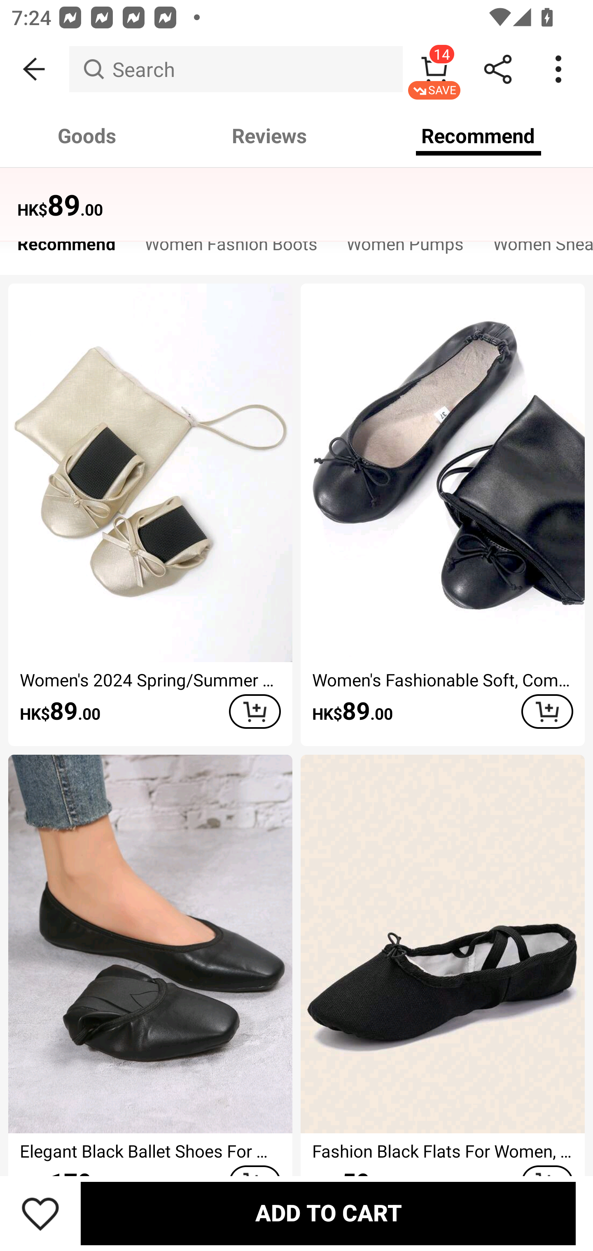  I want to click on ADD TO CART, so click(328, 1213).